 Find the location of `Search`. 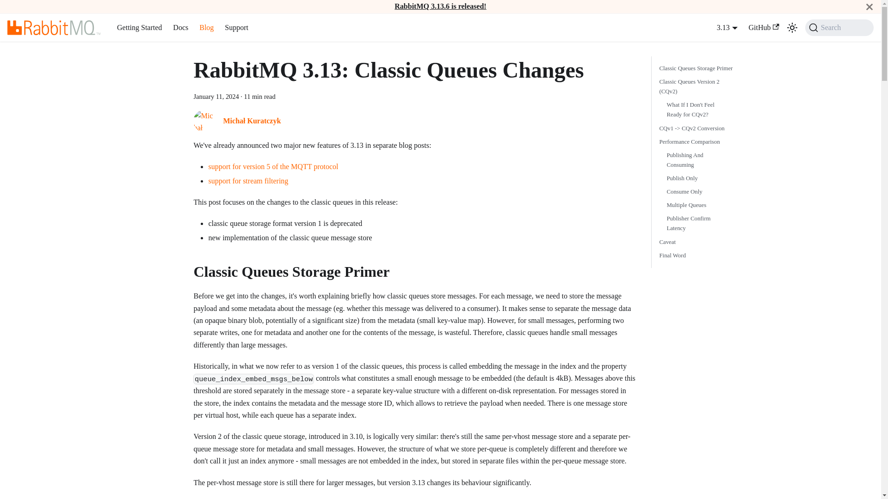

Search is located at coordinates (839, 28).